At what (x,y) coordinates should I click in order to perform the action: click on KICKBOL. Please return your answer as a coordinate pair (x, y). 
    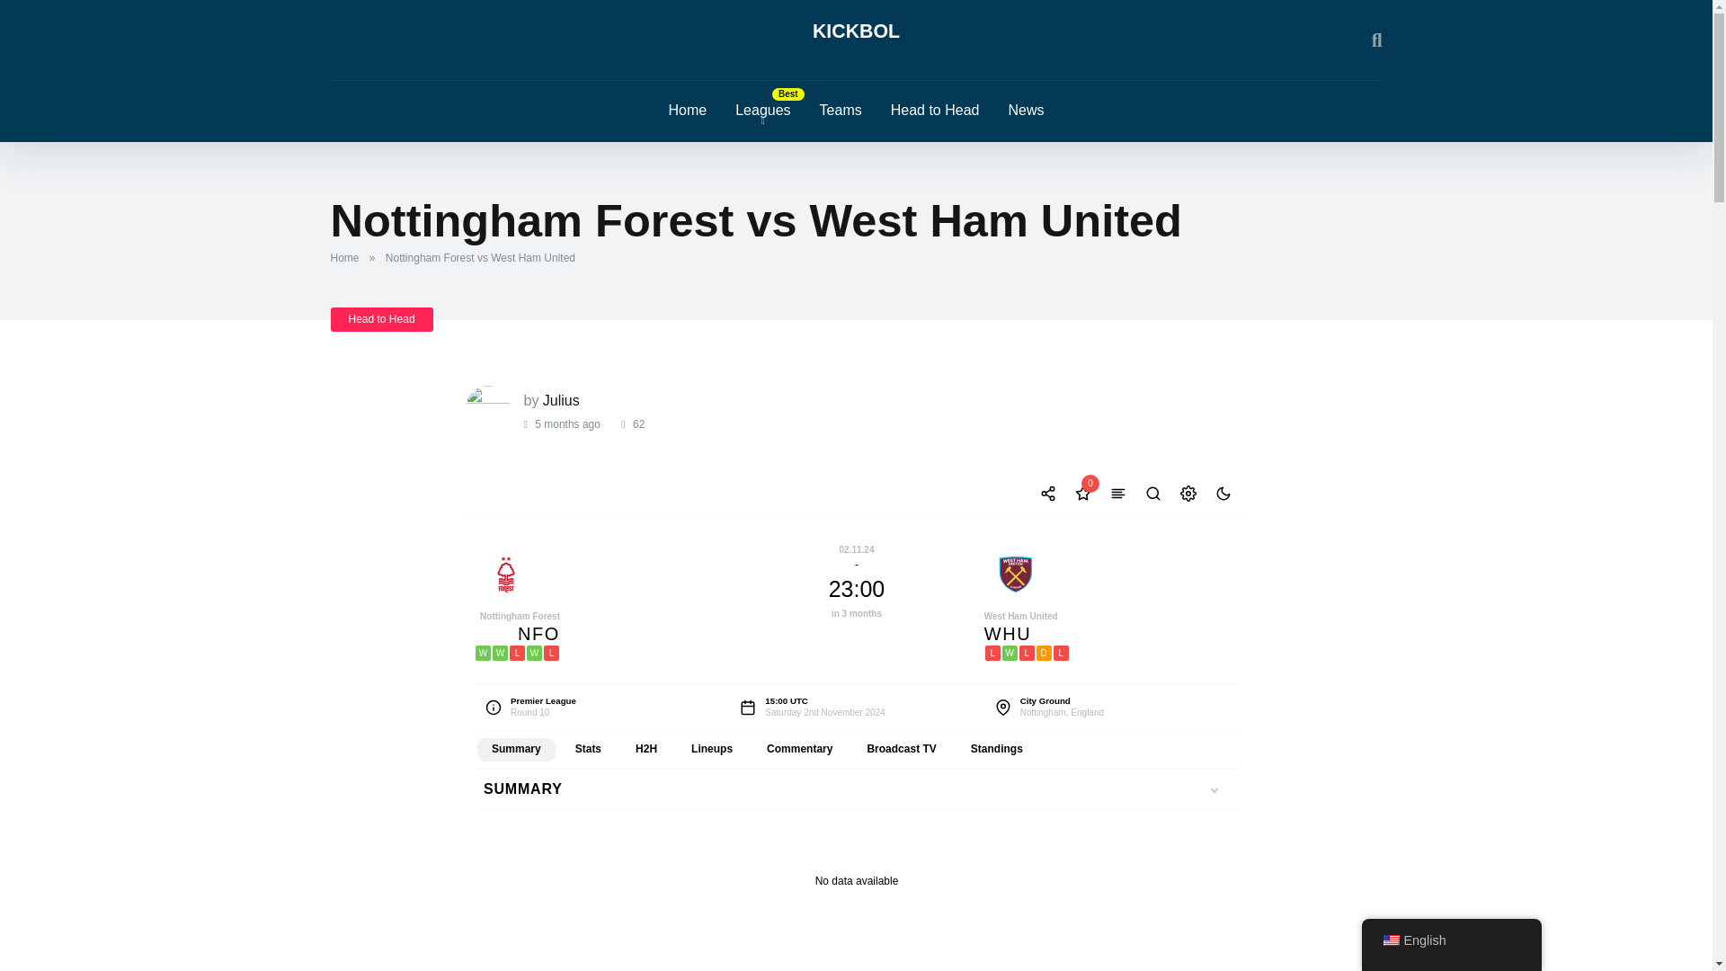
    Looking at the image, I should click on (856, 31).